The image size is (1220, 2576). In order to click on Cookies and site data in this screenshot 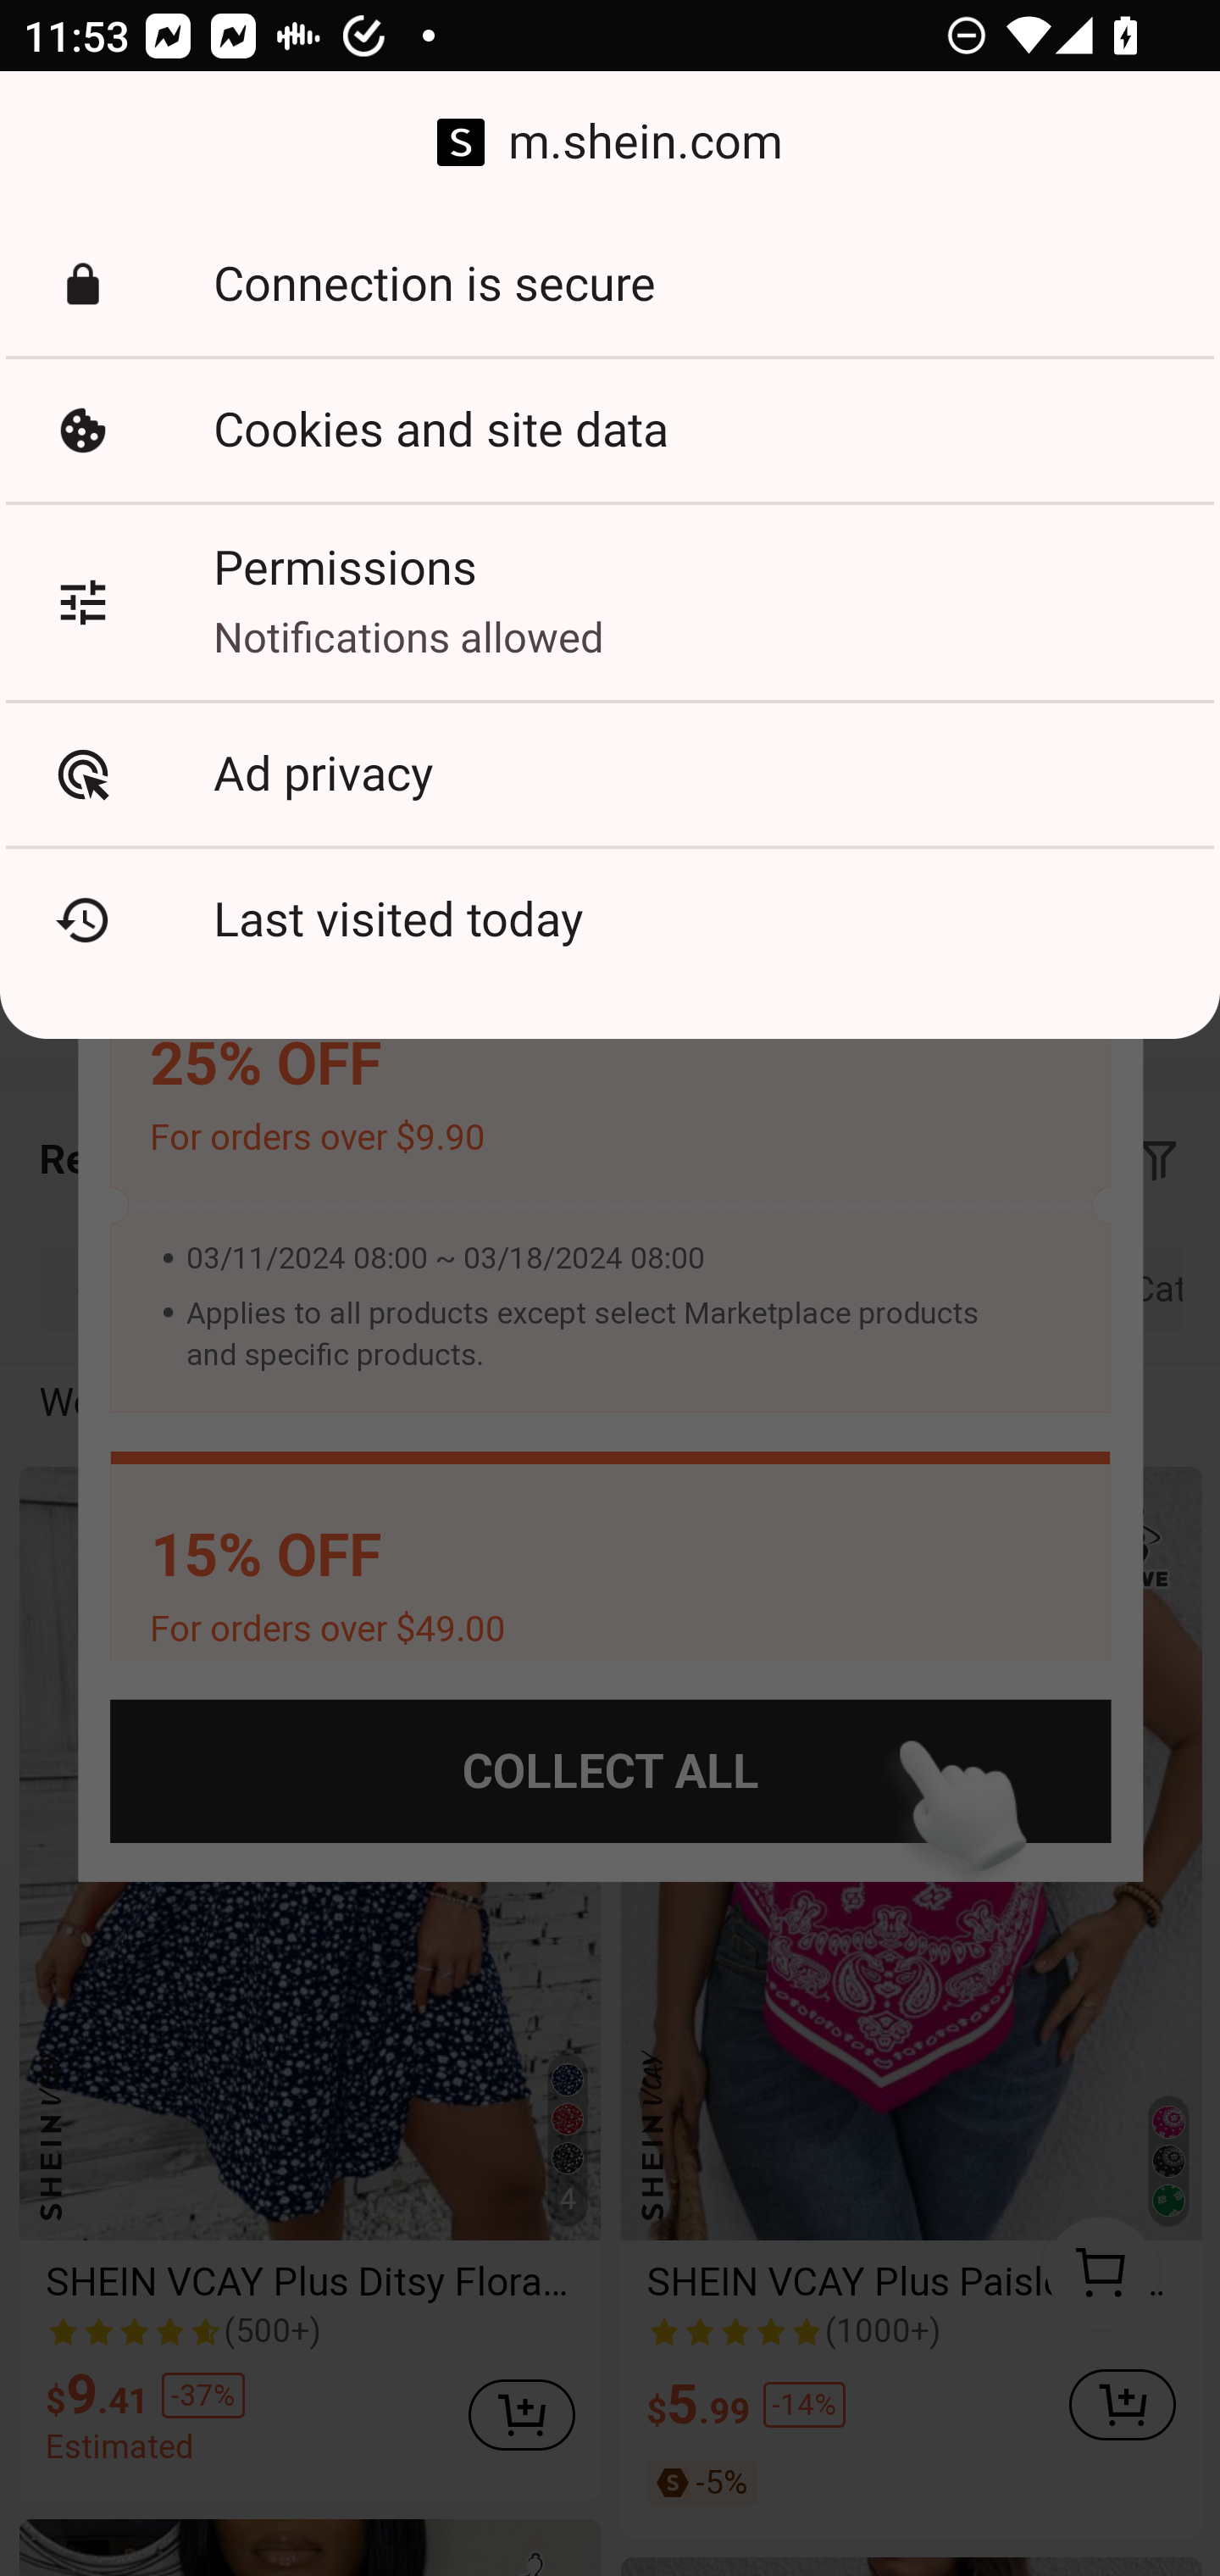, I will do `click(610, 430)`.